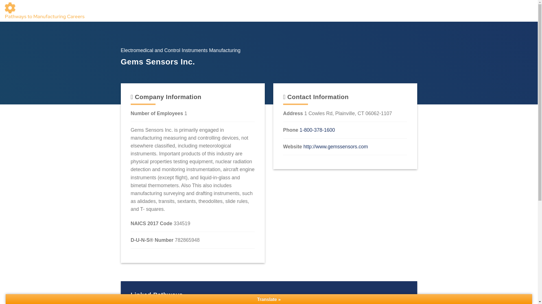 This screenshot has height=304, width=542. I want to click on Schools, so click(296, 11).